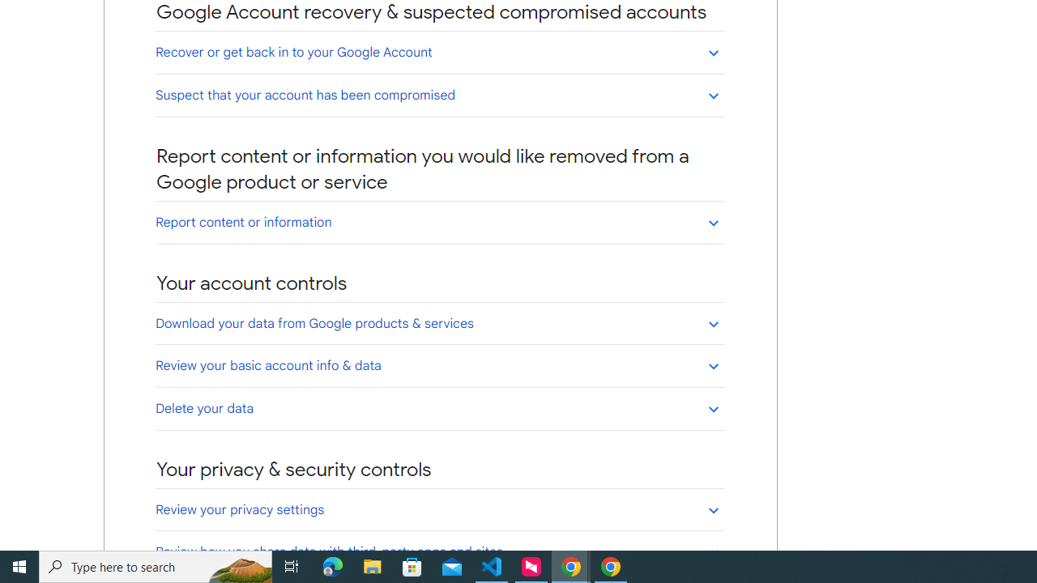 The height and width of the screenshot is (583, 1037). Describe the element at coordinates (439, 551) in the screenshot. I see `Review how you share data with third-party apps and sites` at that location.